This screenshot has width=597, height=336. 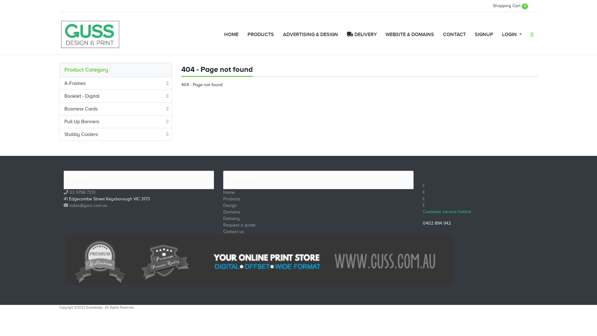 What do you see at coordinates (225, 212) in the screenshot?
I see `D` at bounding box center [225, 212].